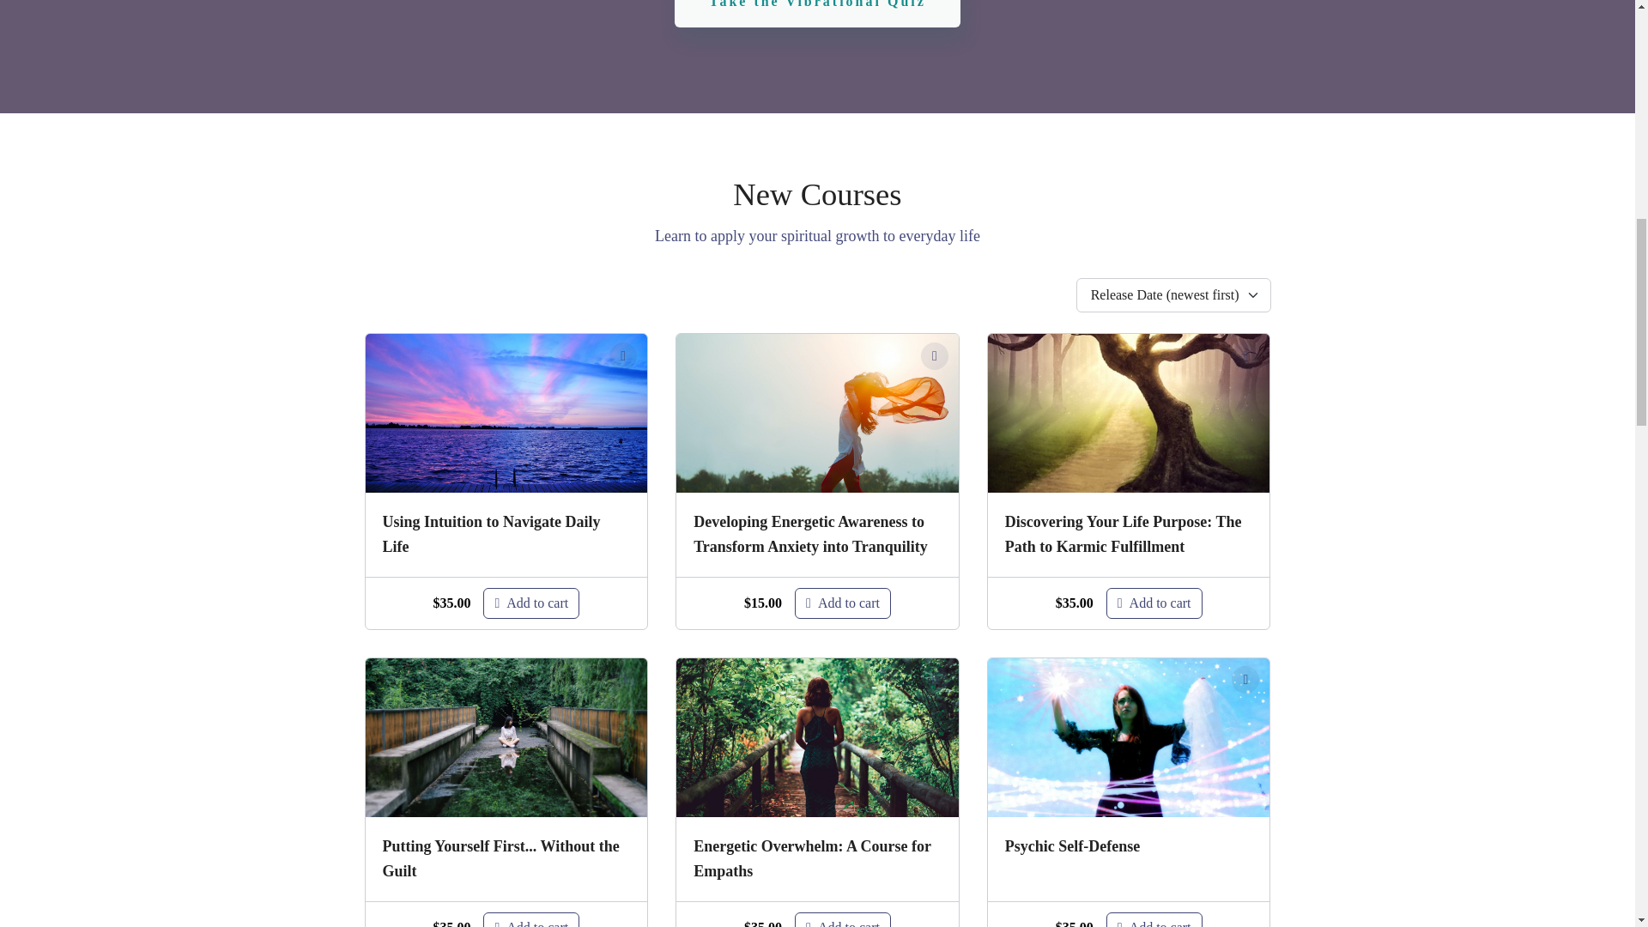 The width and height of the screenshot is (1648, 927). What do you see at coordinates (506, 859) in the screenshot?
I see `Putting Yourself First... Without the Guilt` at bounding box center [506, 859].